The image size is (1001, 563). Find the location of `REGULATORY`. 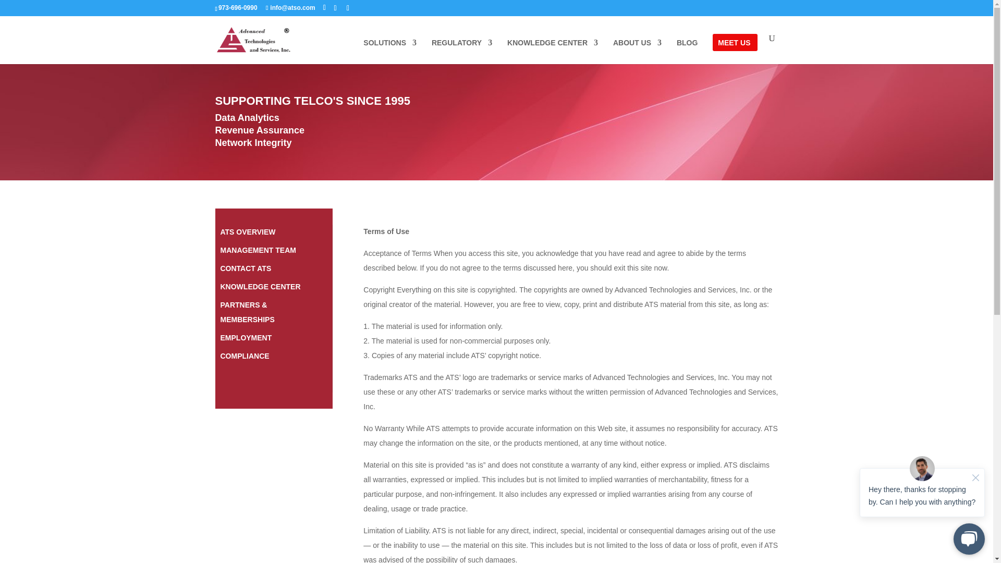

REGULATORY is located at coordinates (462, 51).